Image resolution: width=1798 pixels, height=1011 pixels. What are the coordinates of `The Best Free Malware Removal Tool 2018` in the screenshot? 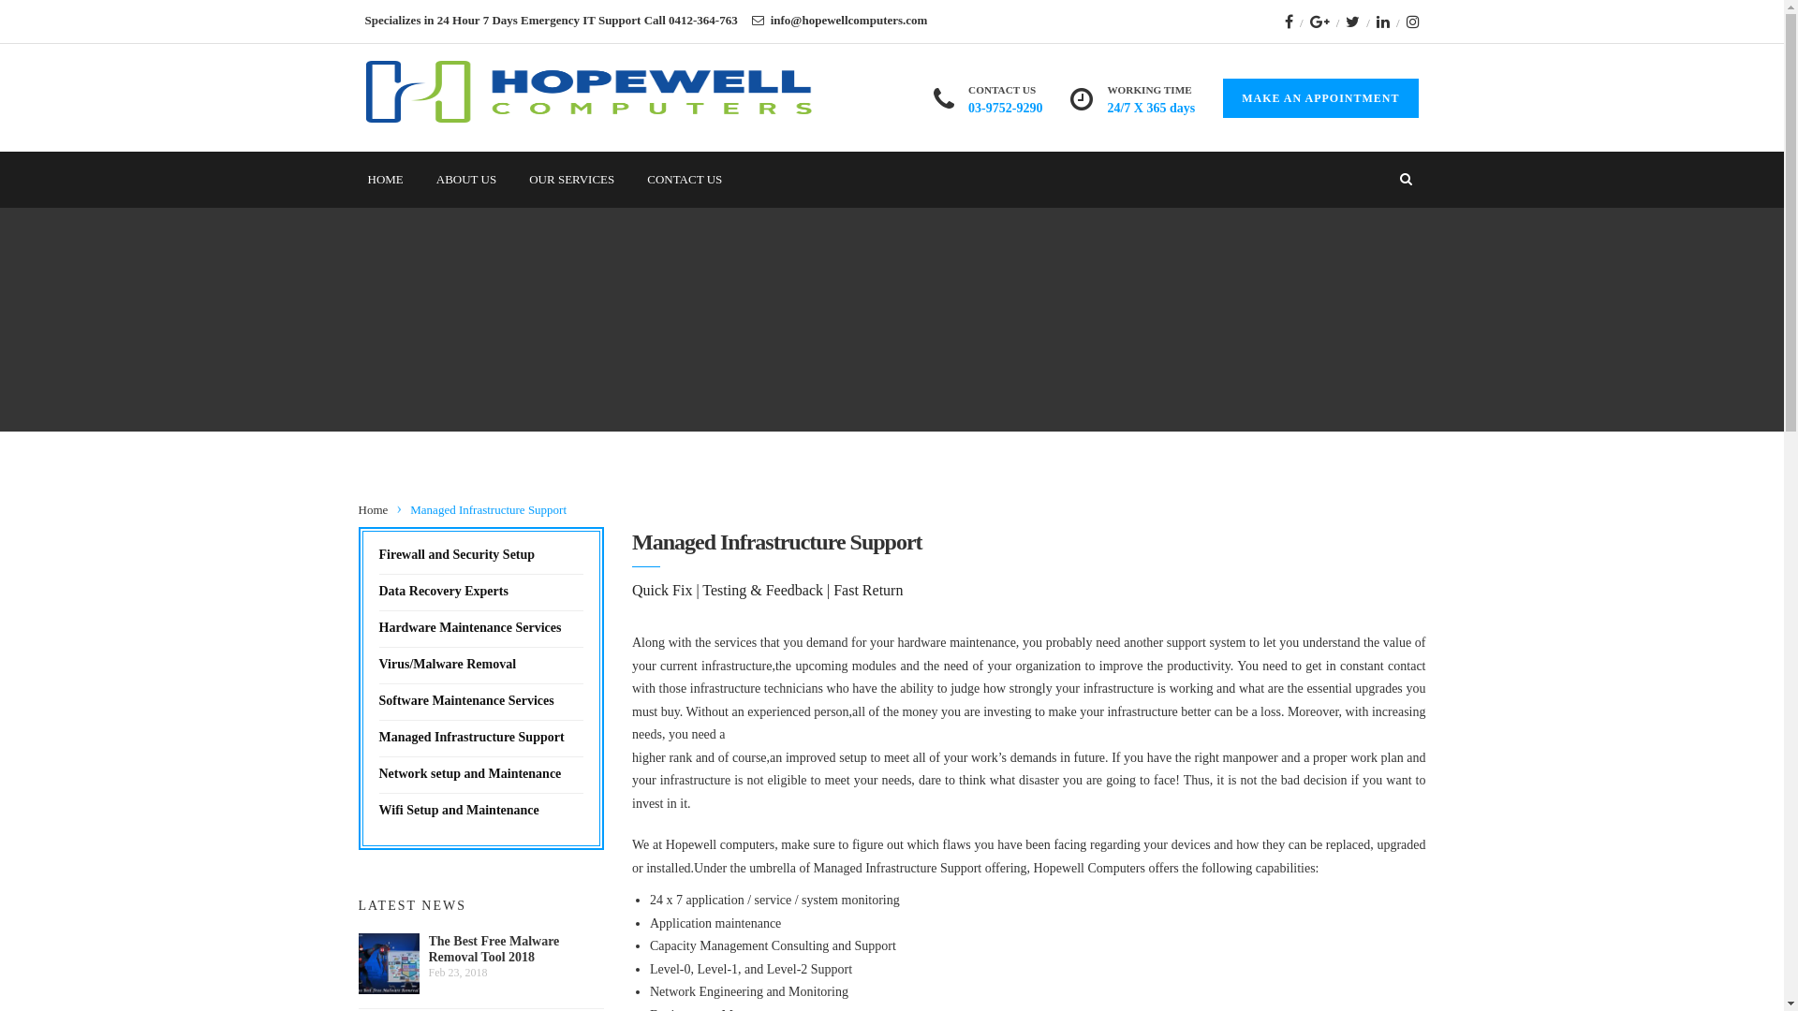 It's located at (517, 949).